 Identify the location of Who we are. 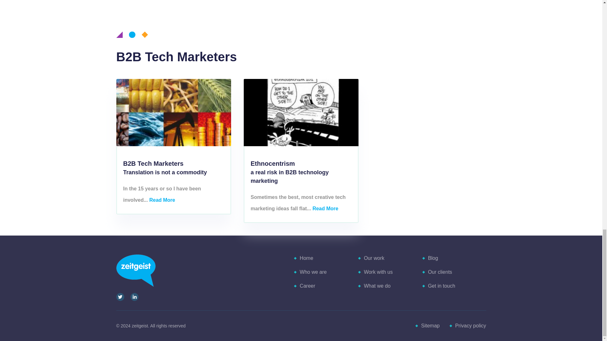
(313, 272).